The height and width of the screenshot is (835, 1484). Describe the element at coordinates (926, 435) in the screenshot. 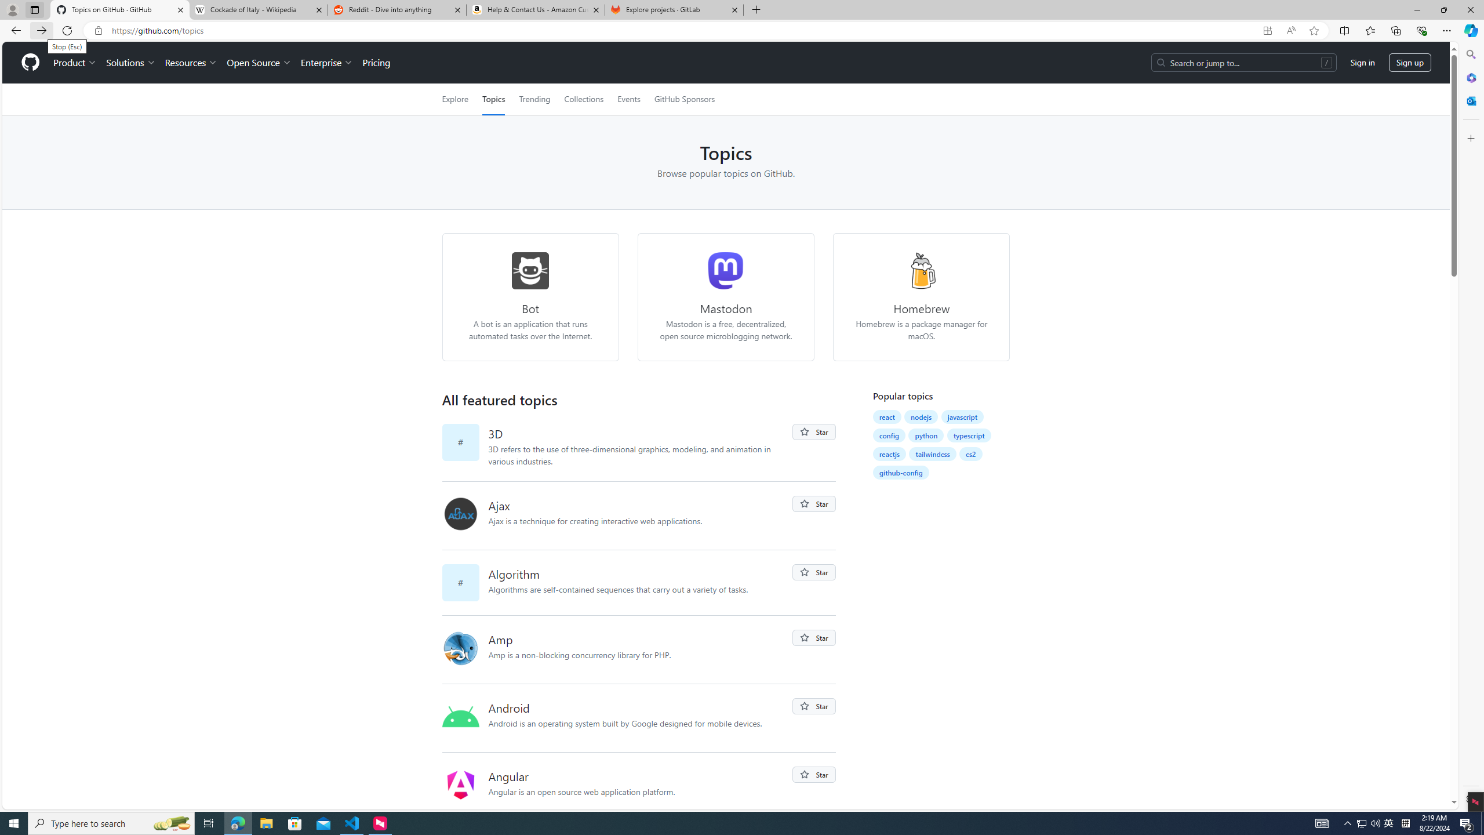

I see `python` at that location.